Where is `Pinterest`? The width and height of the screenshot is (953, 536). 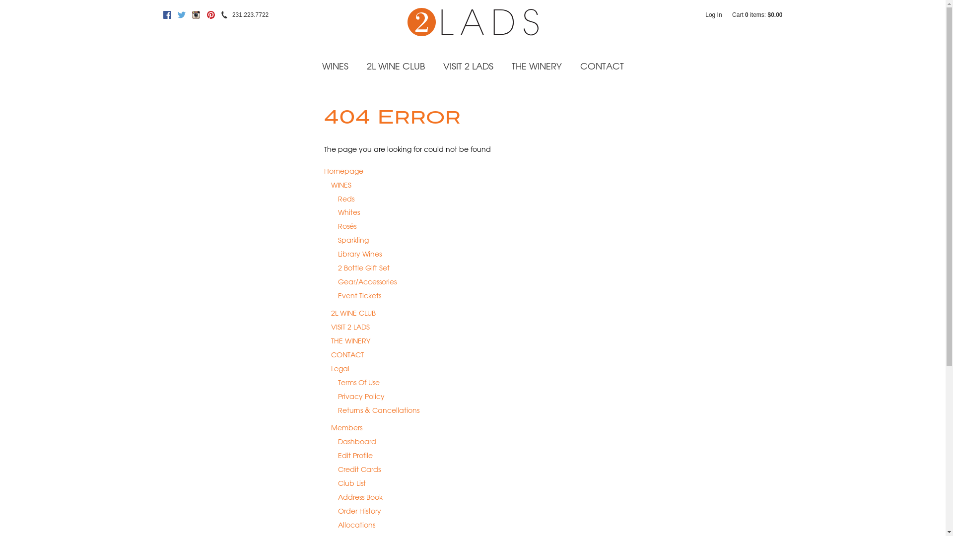
Pinterest is located at coordinates (211, 15).